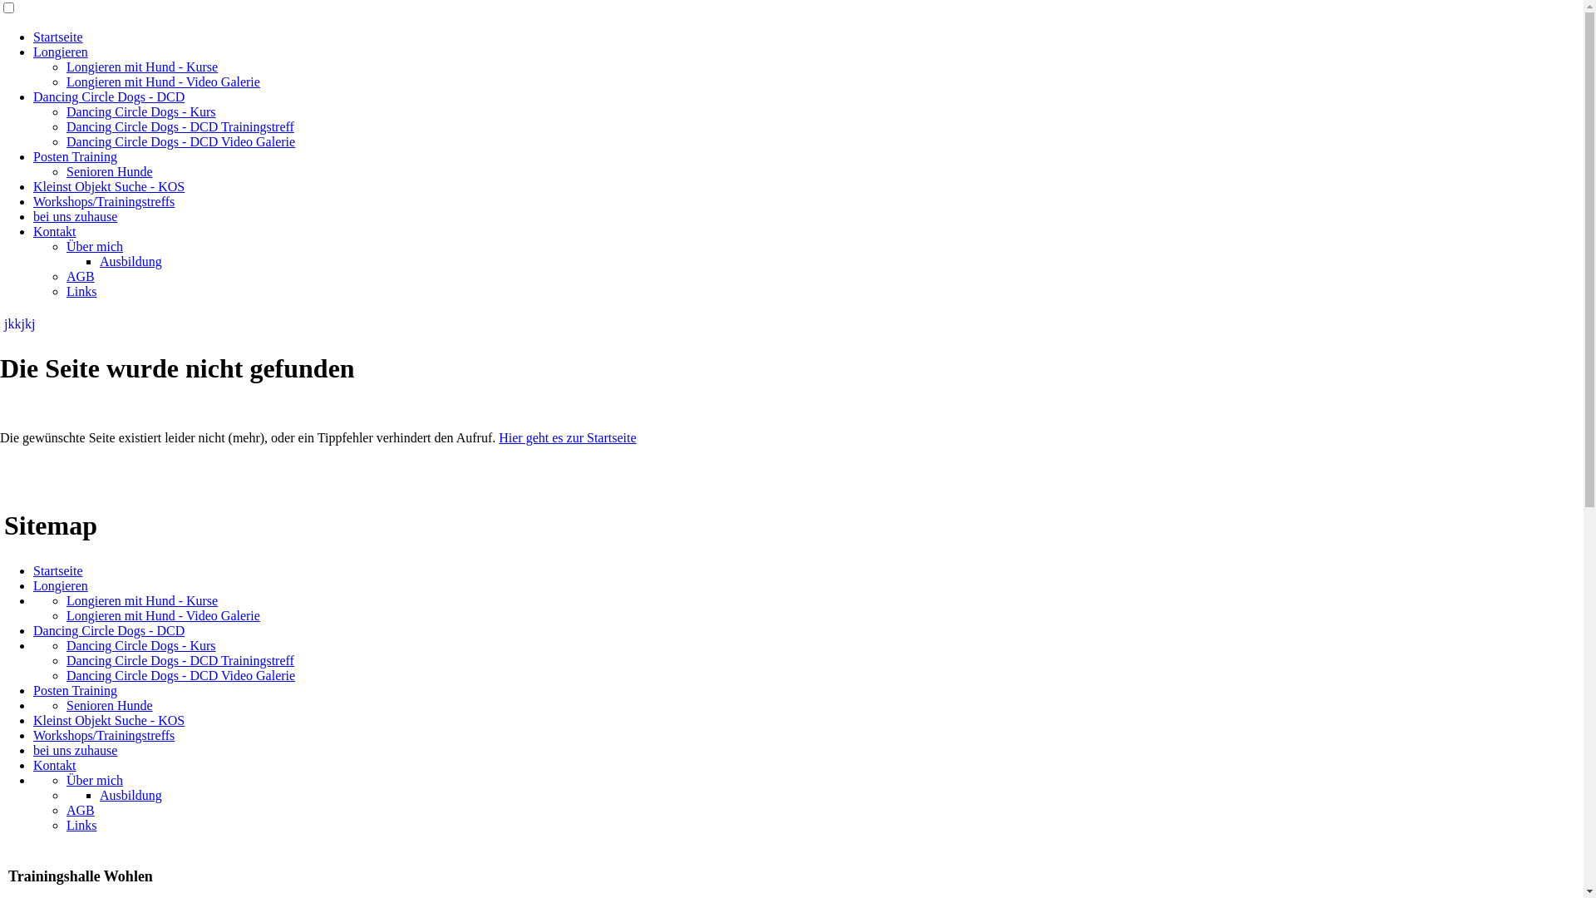 Image resolution: width=1596 pixels, height=898 pixels. Describe the element at coordinates (181, 141) in the screenshot. I see `Dancing Circle Dogs - DCD Video Galerie` at that location.